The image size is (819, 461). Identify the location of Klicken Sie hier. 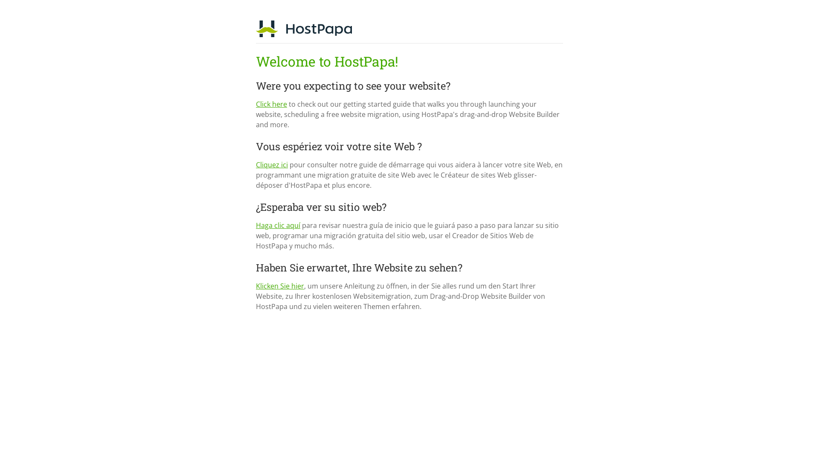
(280, 286).